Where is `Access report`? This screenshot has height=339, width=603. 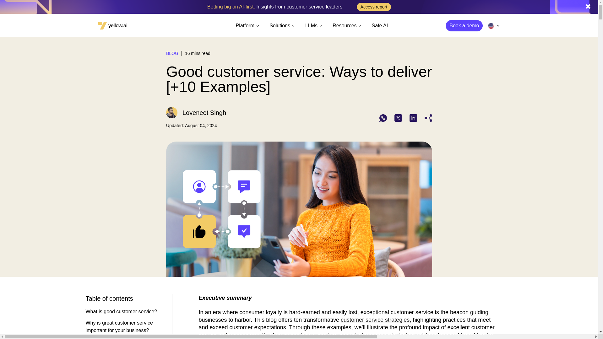
Access report is located at coordinates (374, 7).